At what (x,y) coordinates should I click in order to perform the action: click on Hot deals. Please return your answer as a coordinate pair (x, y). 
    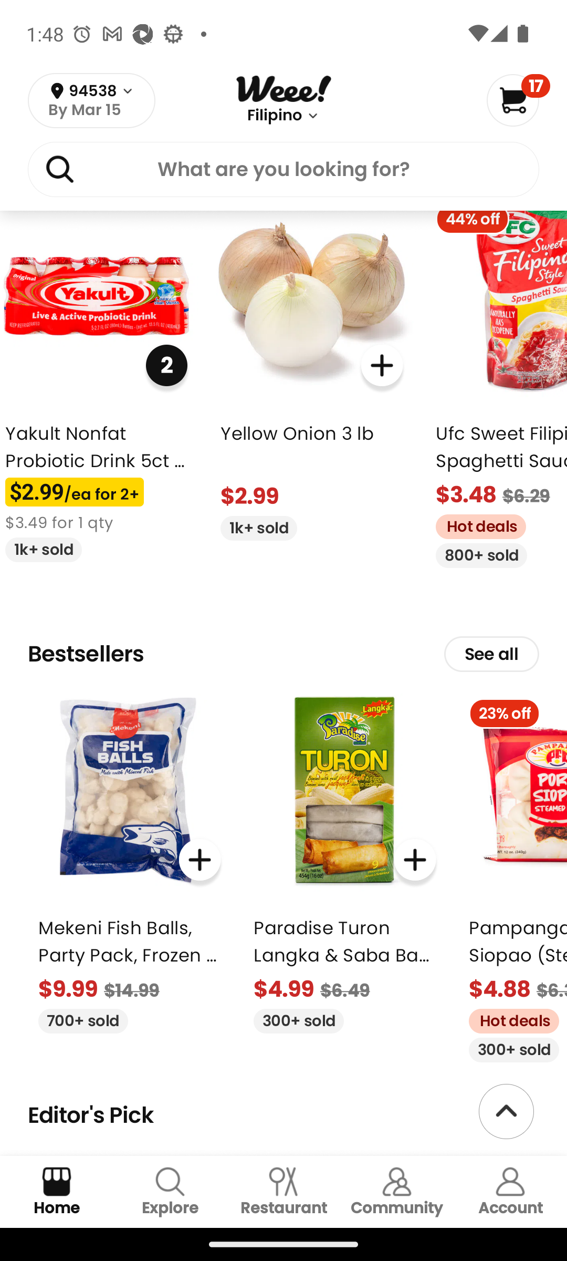
    Looking at the image, I should click on (475, 525).